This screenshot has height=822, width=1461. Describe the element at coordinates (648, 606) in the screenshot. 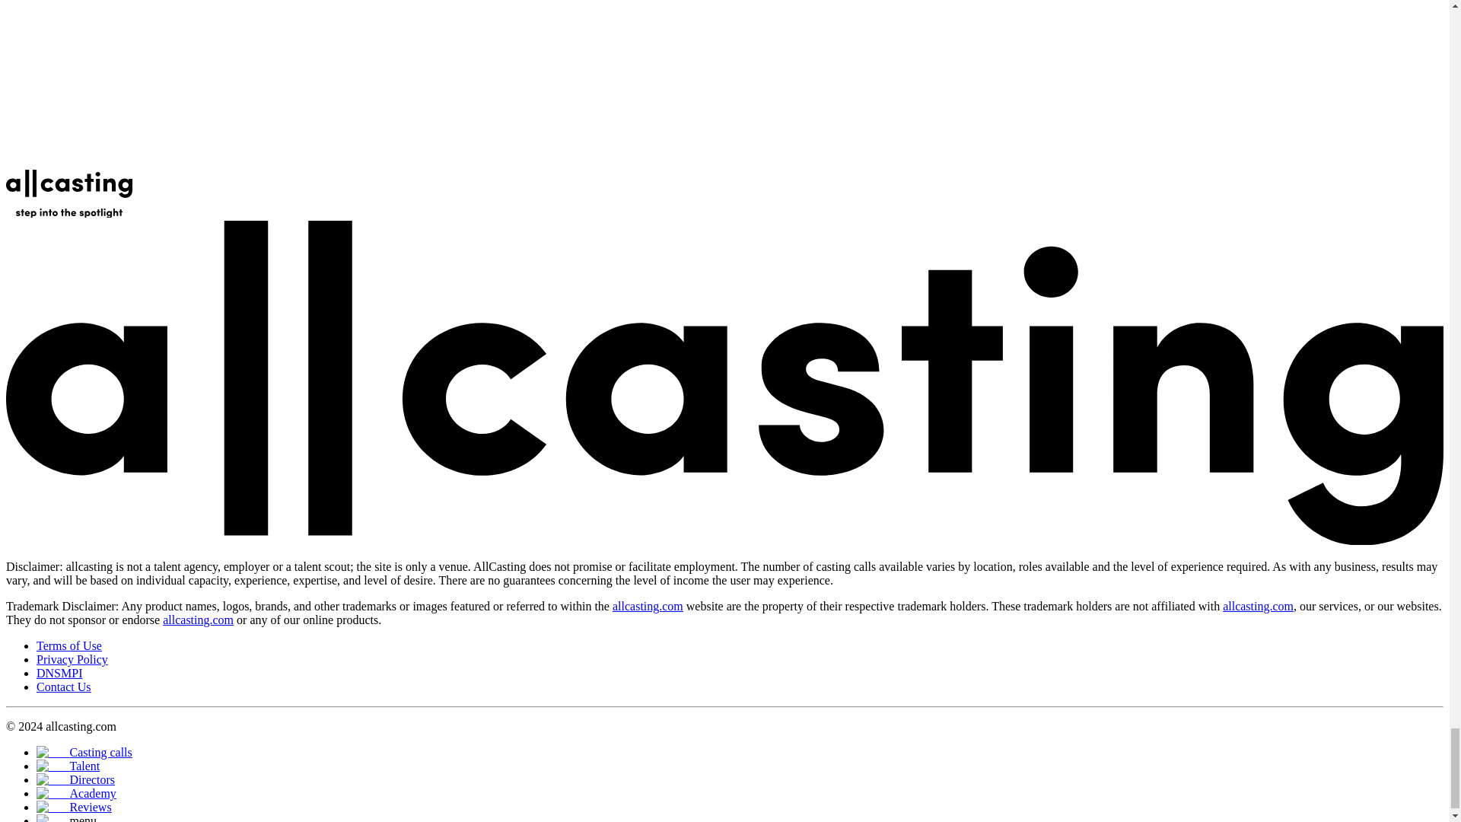

I see `allcasting.com` at that location.